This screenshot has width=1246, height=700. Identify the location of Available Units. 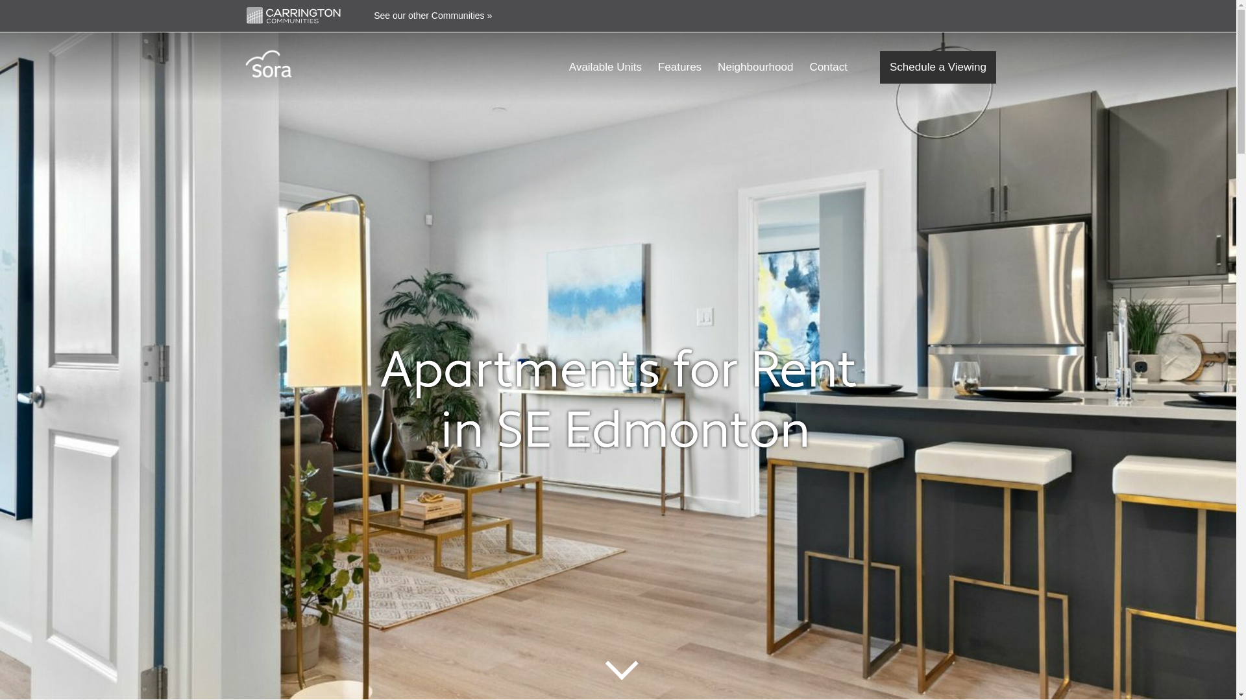
(605, 67).